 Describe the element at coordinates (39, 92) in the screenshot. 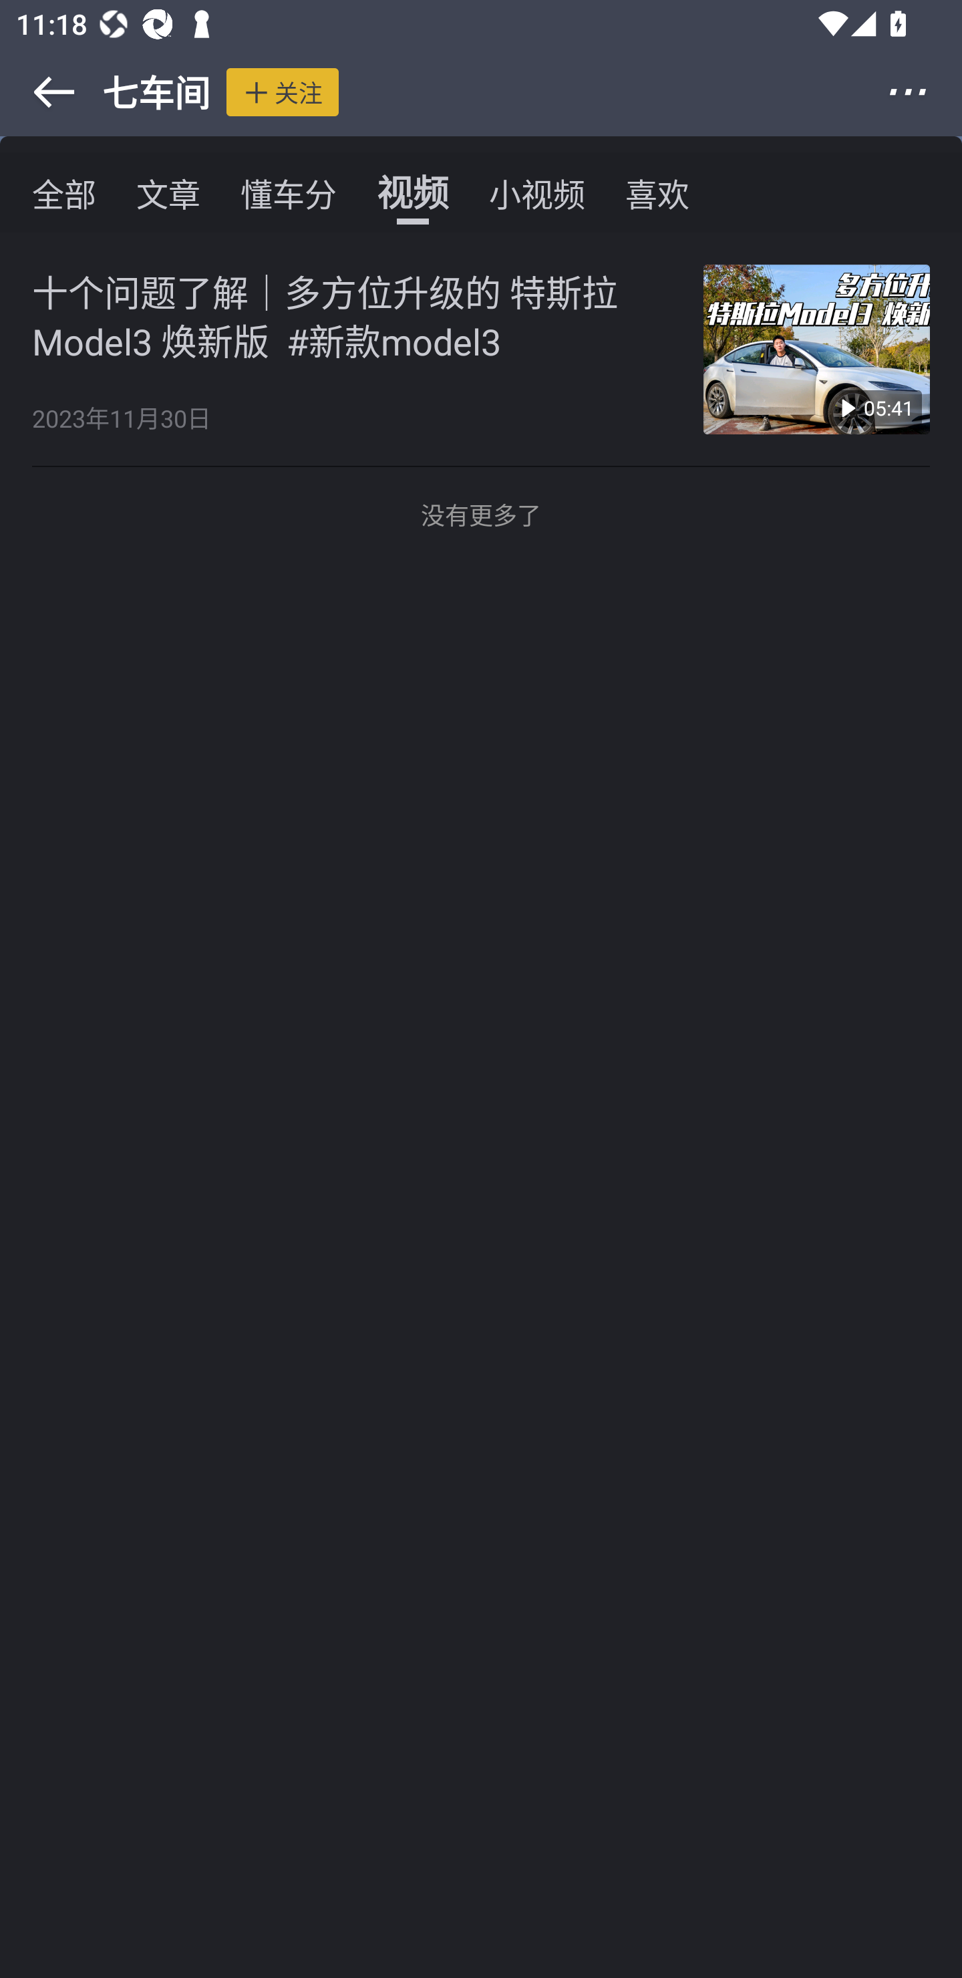

I see `` at that location.